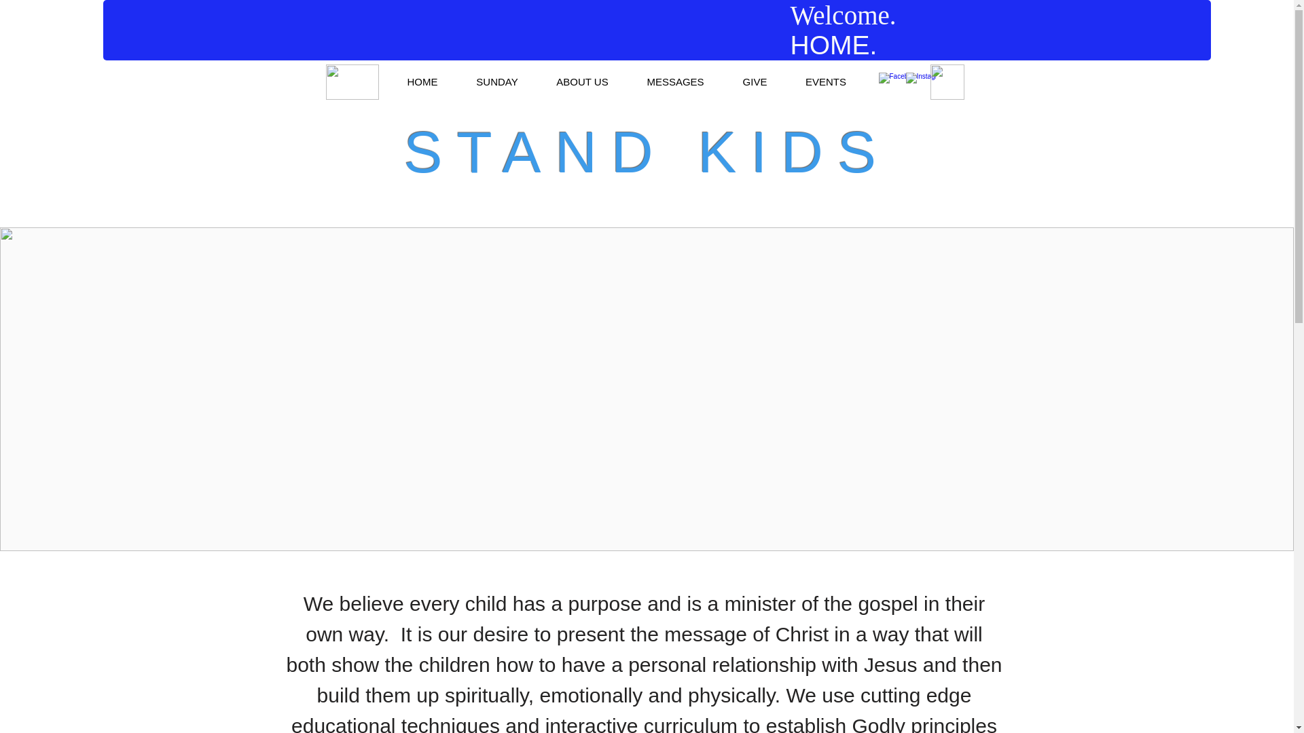  Describe the element at coordinates (497, 81) in the screenshot. I see `SUNDAY` at that location.